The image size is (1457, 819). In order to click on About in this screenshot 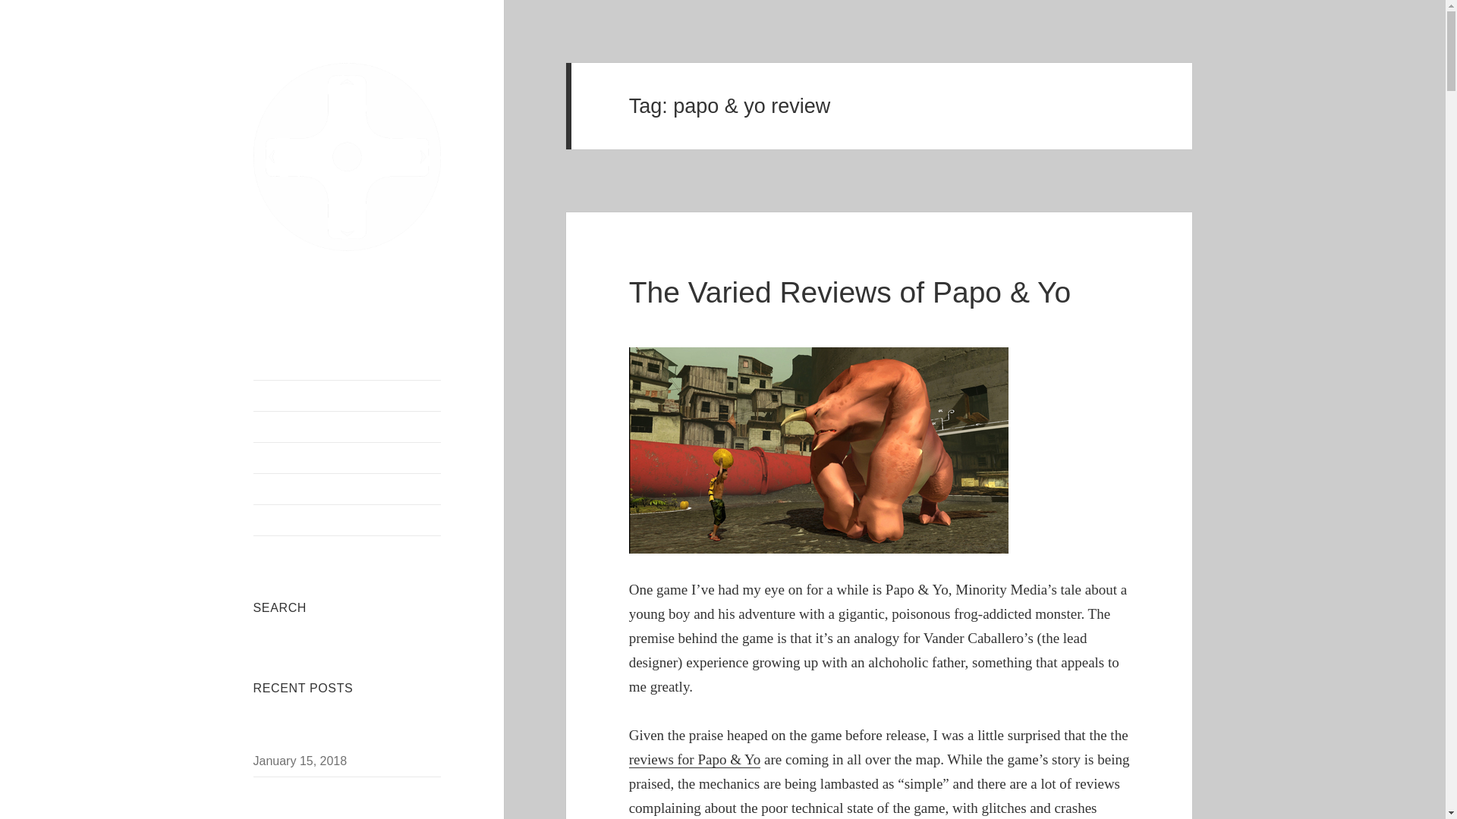, I will do `click(348, 427)`.